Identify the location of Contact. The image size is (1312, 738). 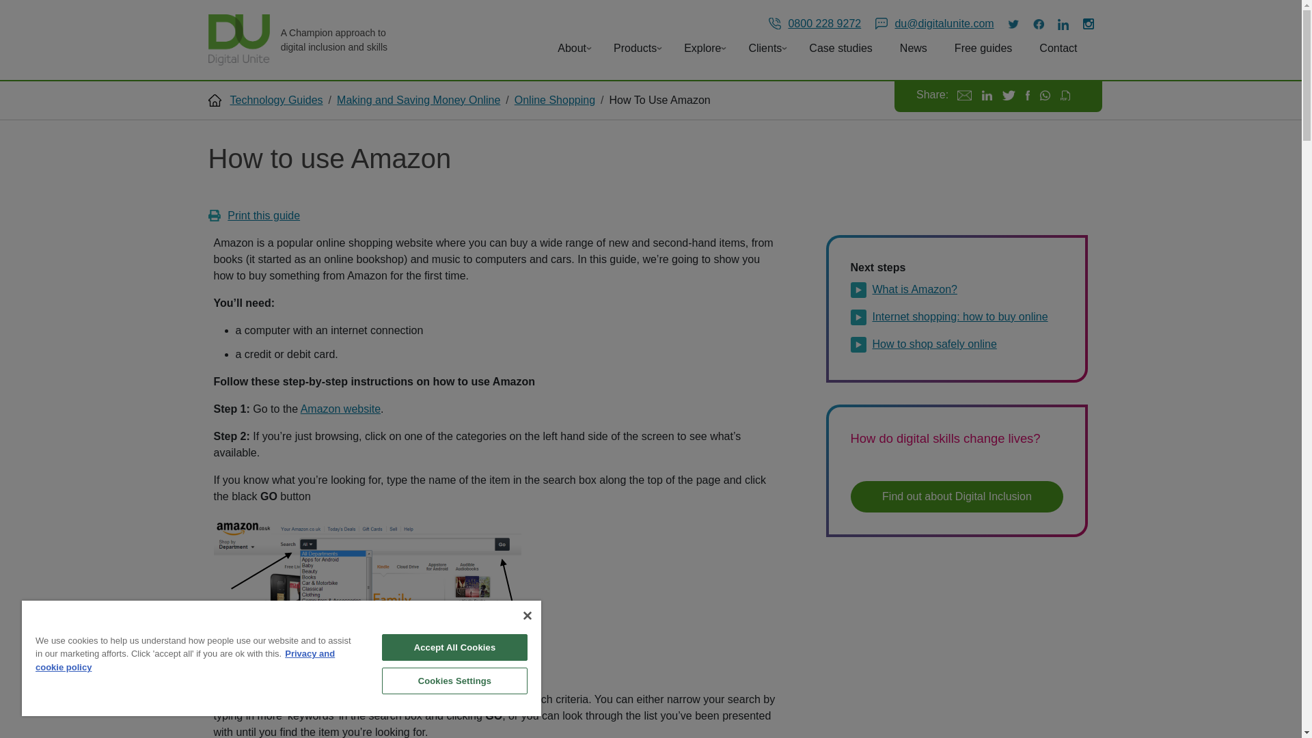
(1061, 48).